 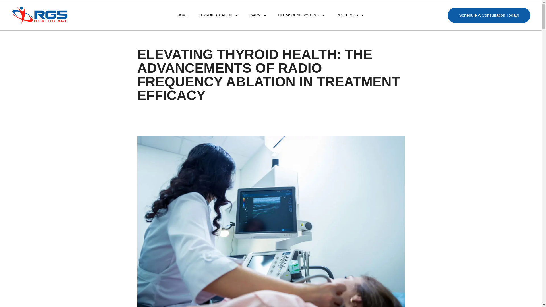 I want to click on HOME, so click(x=183, y=15).